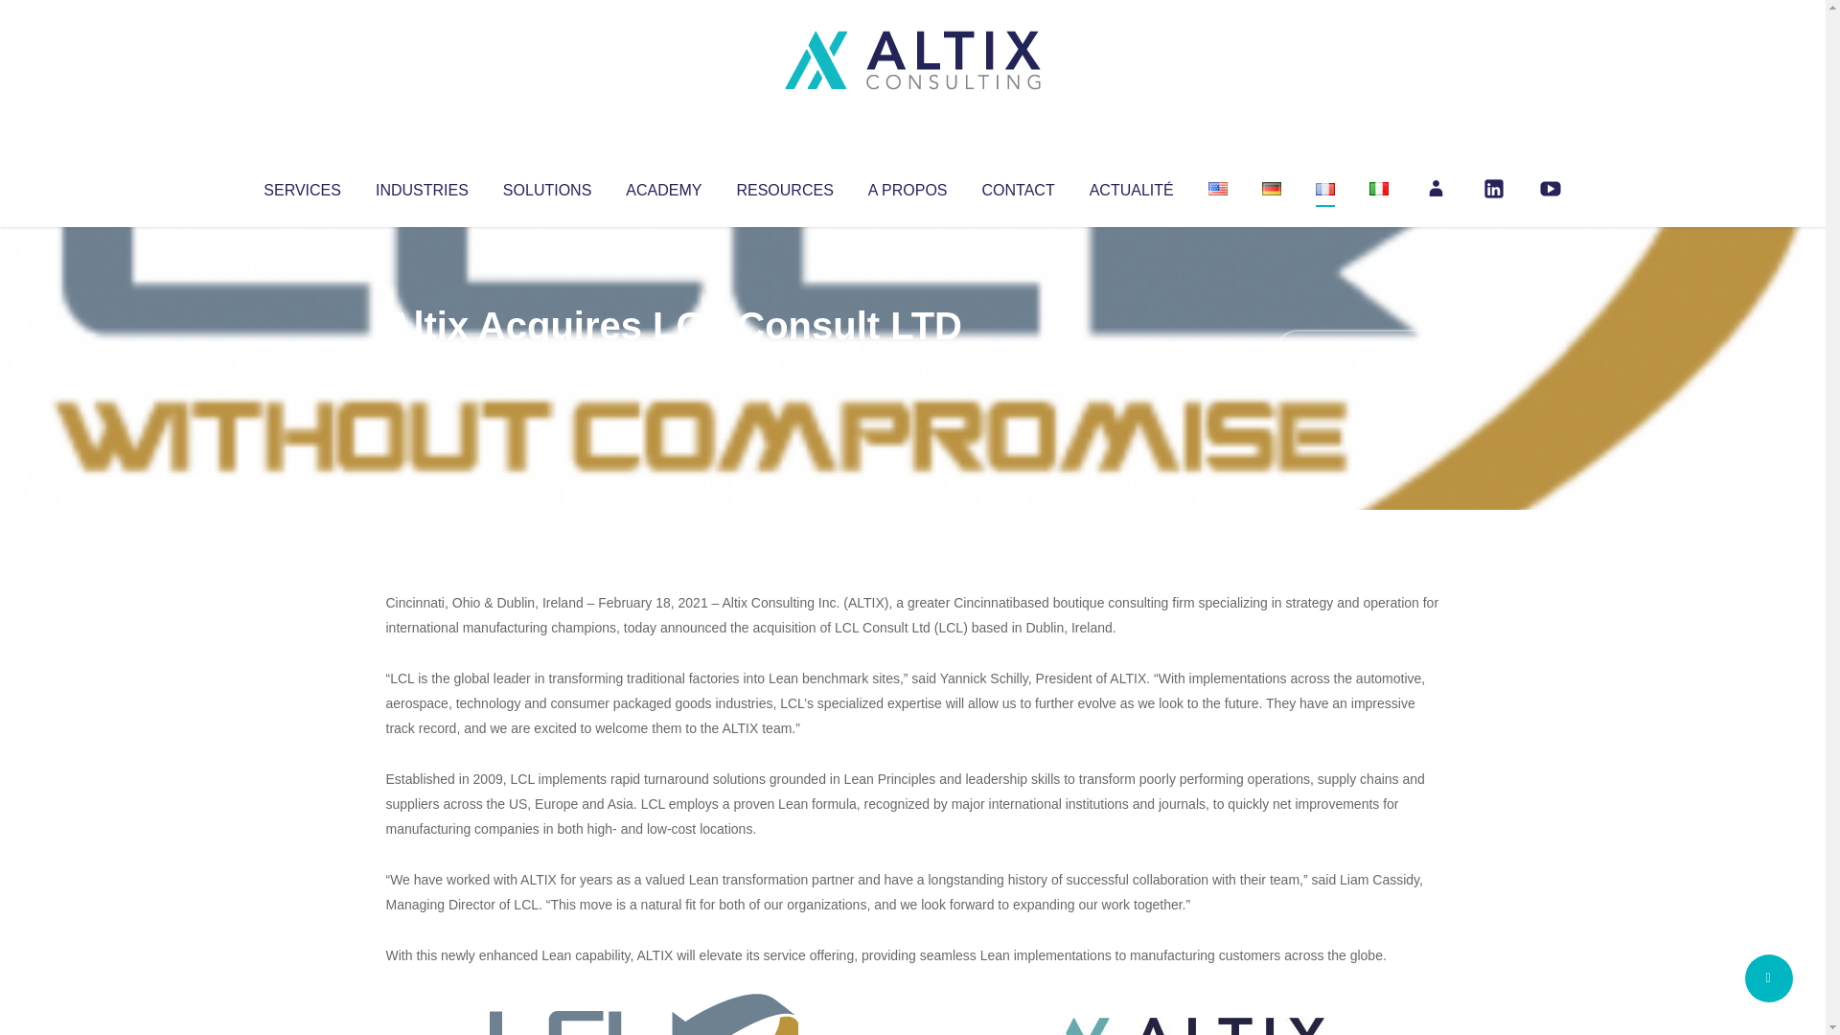 The width and height of the screenshot is (1840, 1035). I want to click on Altix, so click(422, 364).